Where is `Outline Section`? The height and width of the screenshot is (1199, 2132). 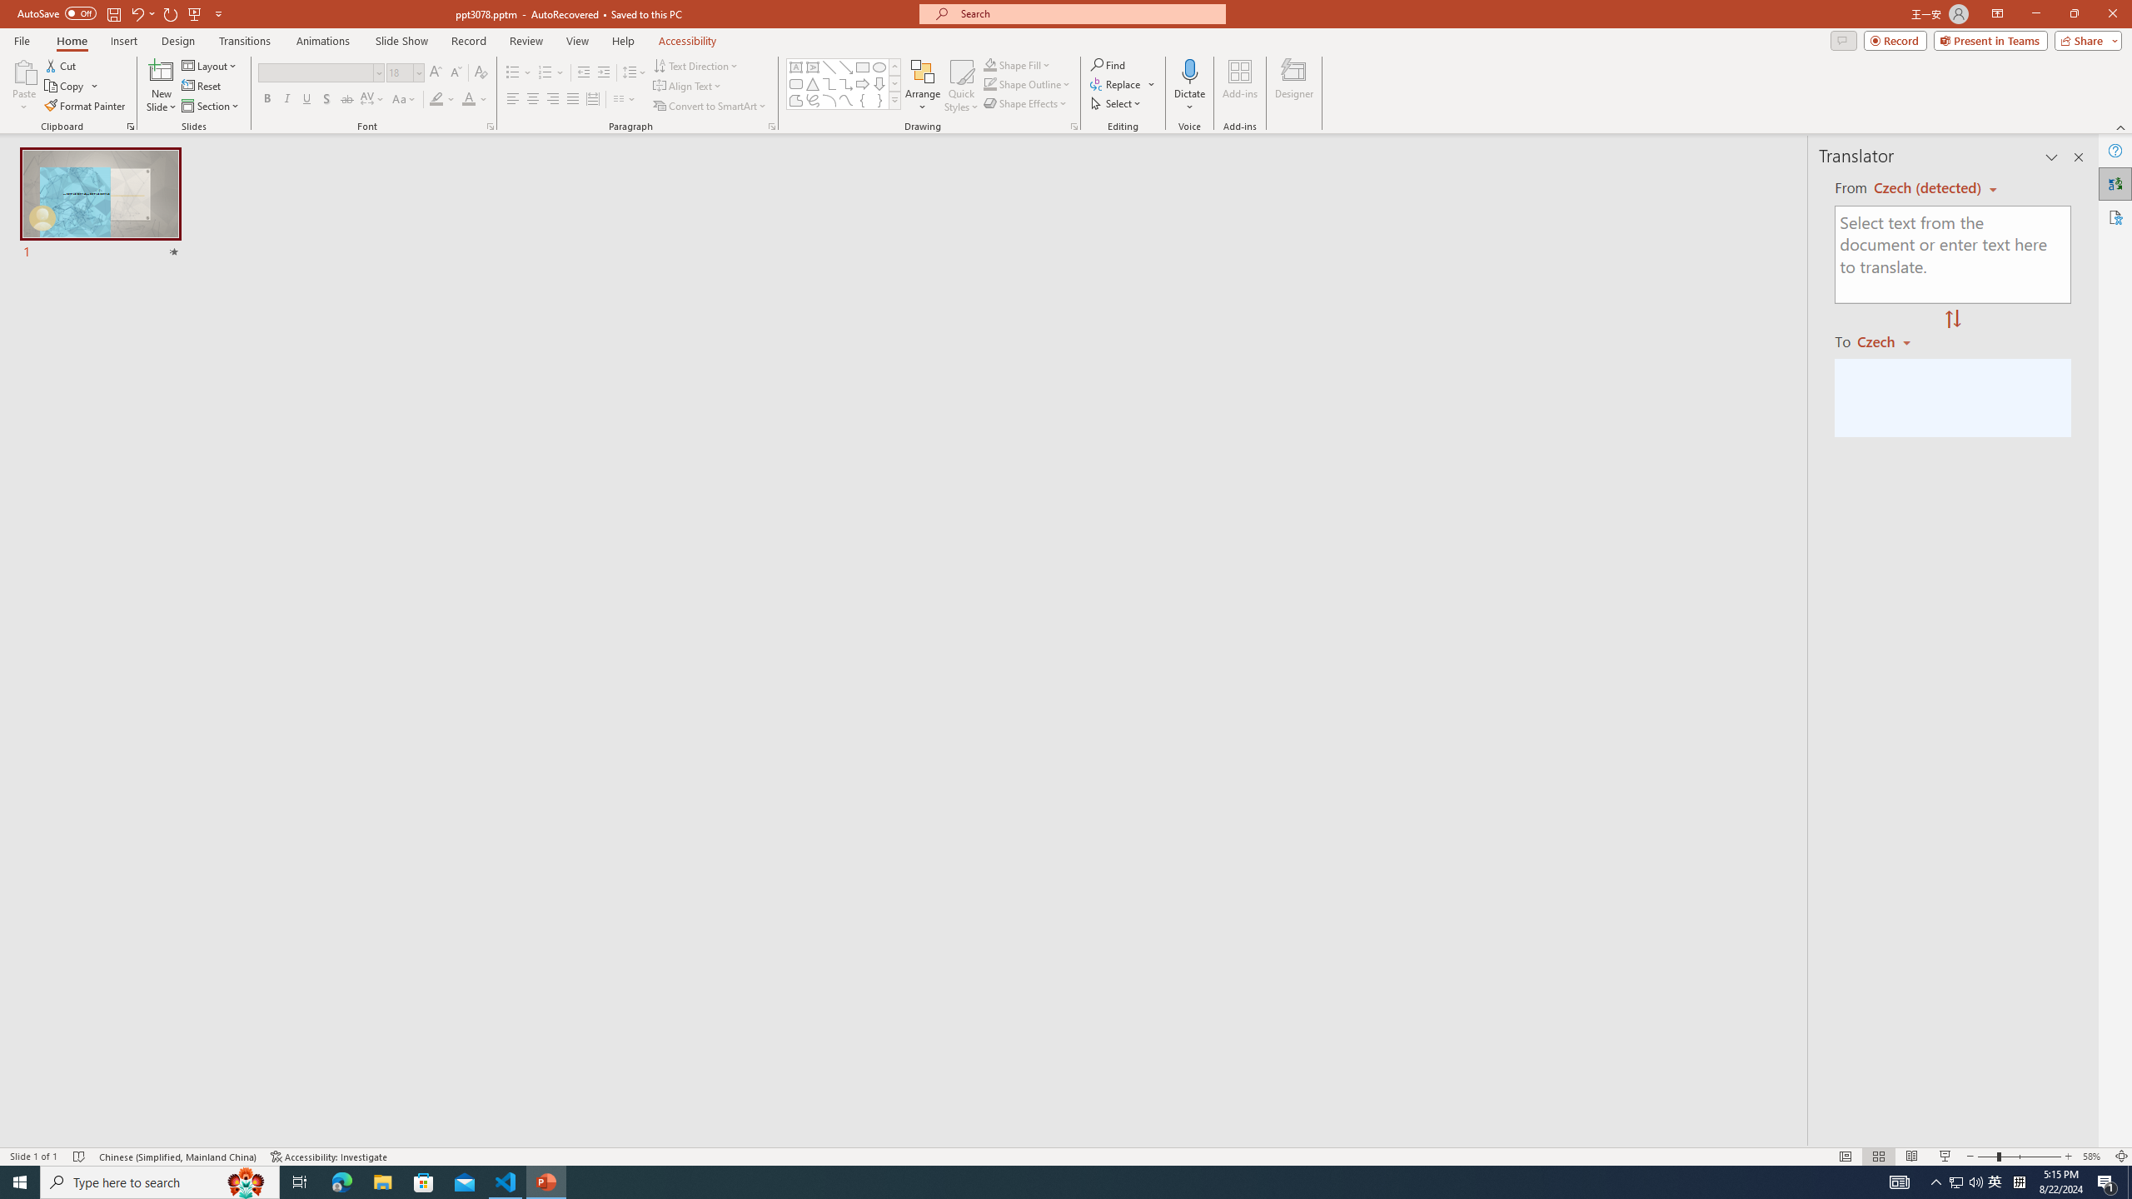
Outline Section is located at coordinates (276, 901).